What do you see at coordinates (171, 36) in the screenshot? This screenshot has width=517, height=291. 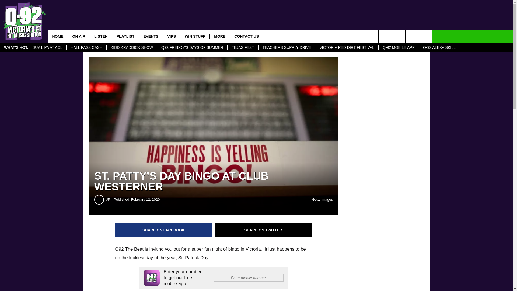 I see `VIPS` at bounding box center [171, 36].